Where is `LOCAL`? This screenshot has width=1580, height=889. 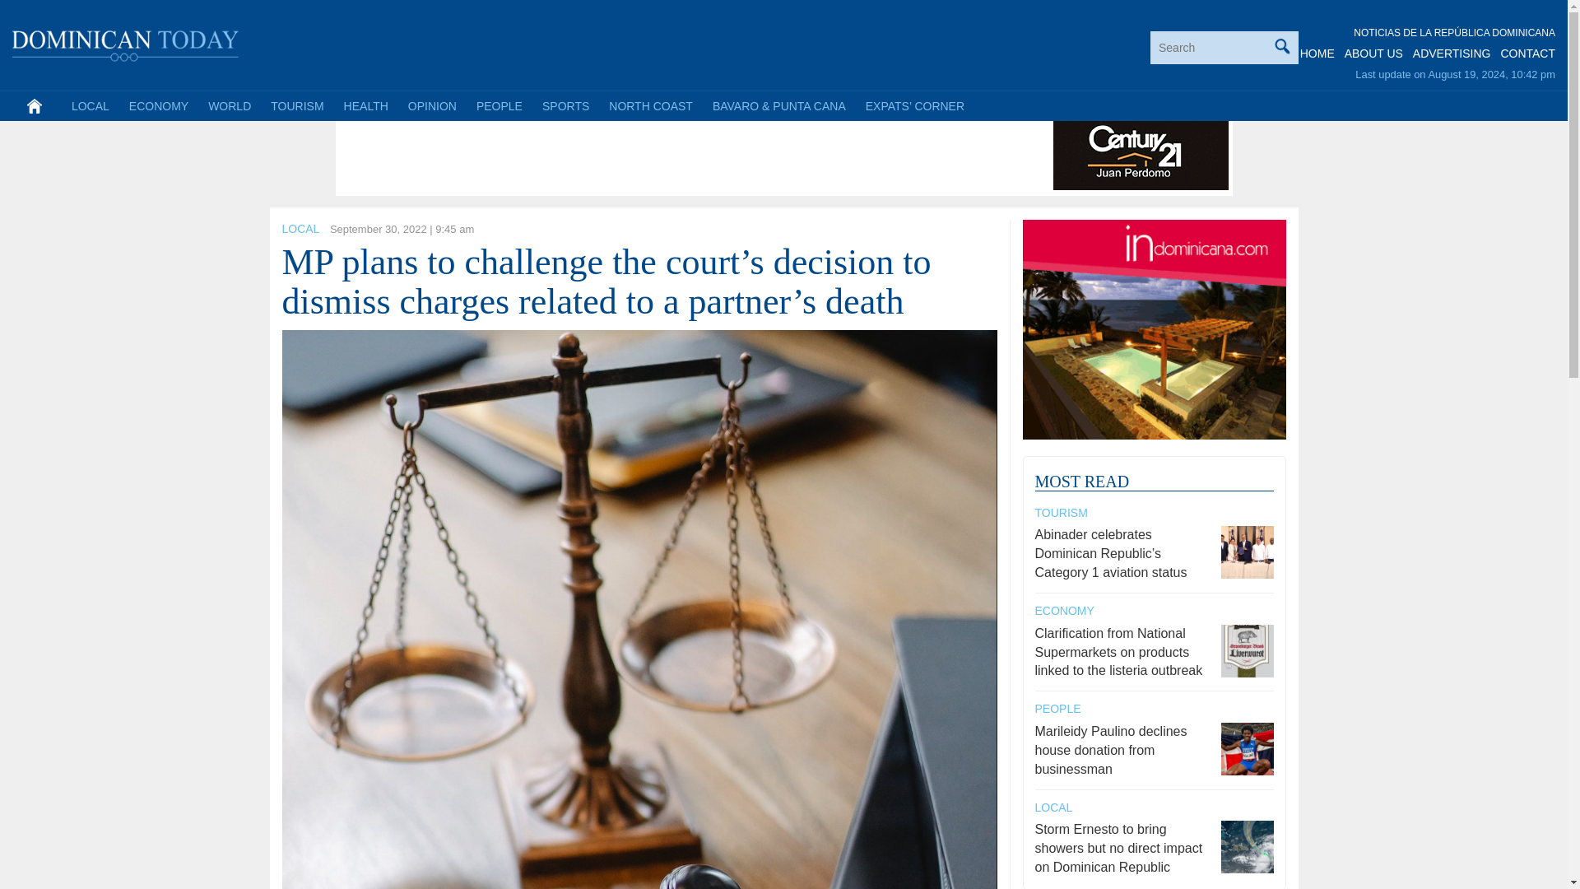 LOCAL is located at coordinates (91, 105).